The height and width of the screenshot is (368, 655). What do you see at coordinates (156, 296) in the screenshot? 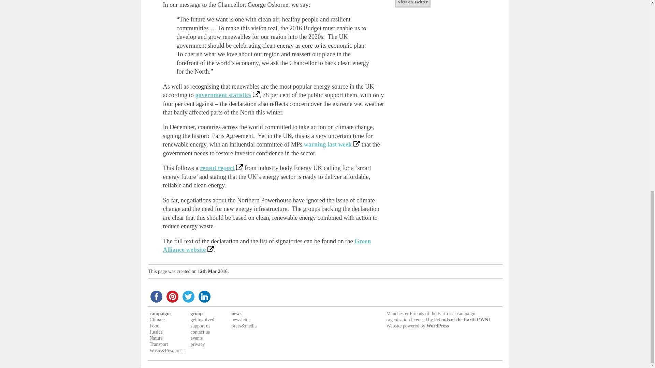
I see `facebook` at bounding box center [156, 296].